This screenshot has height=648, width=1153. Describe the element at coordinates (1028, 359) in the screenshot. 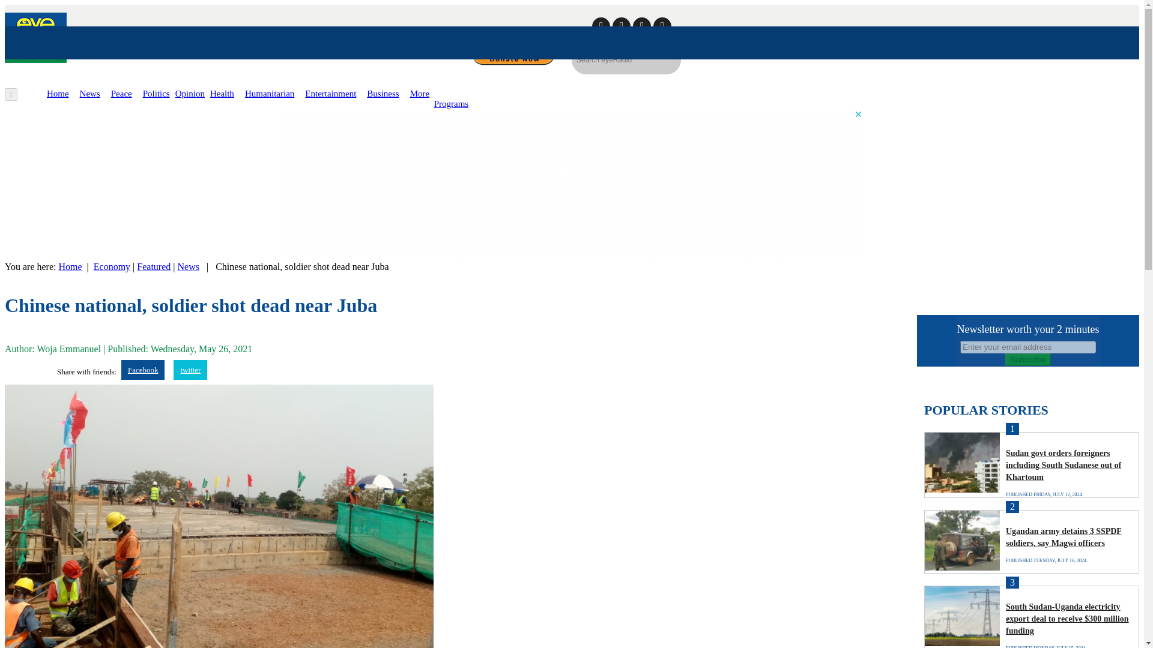

I see `Subscribe` at that location.